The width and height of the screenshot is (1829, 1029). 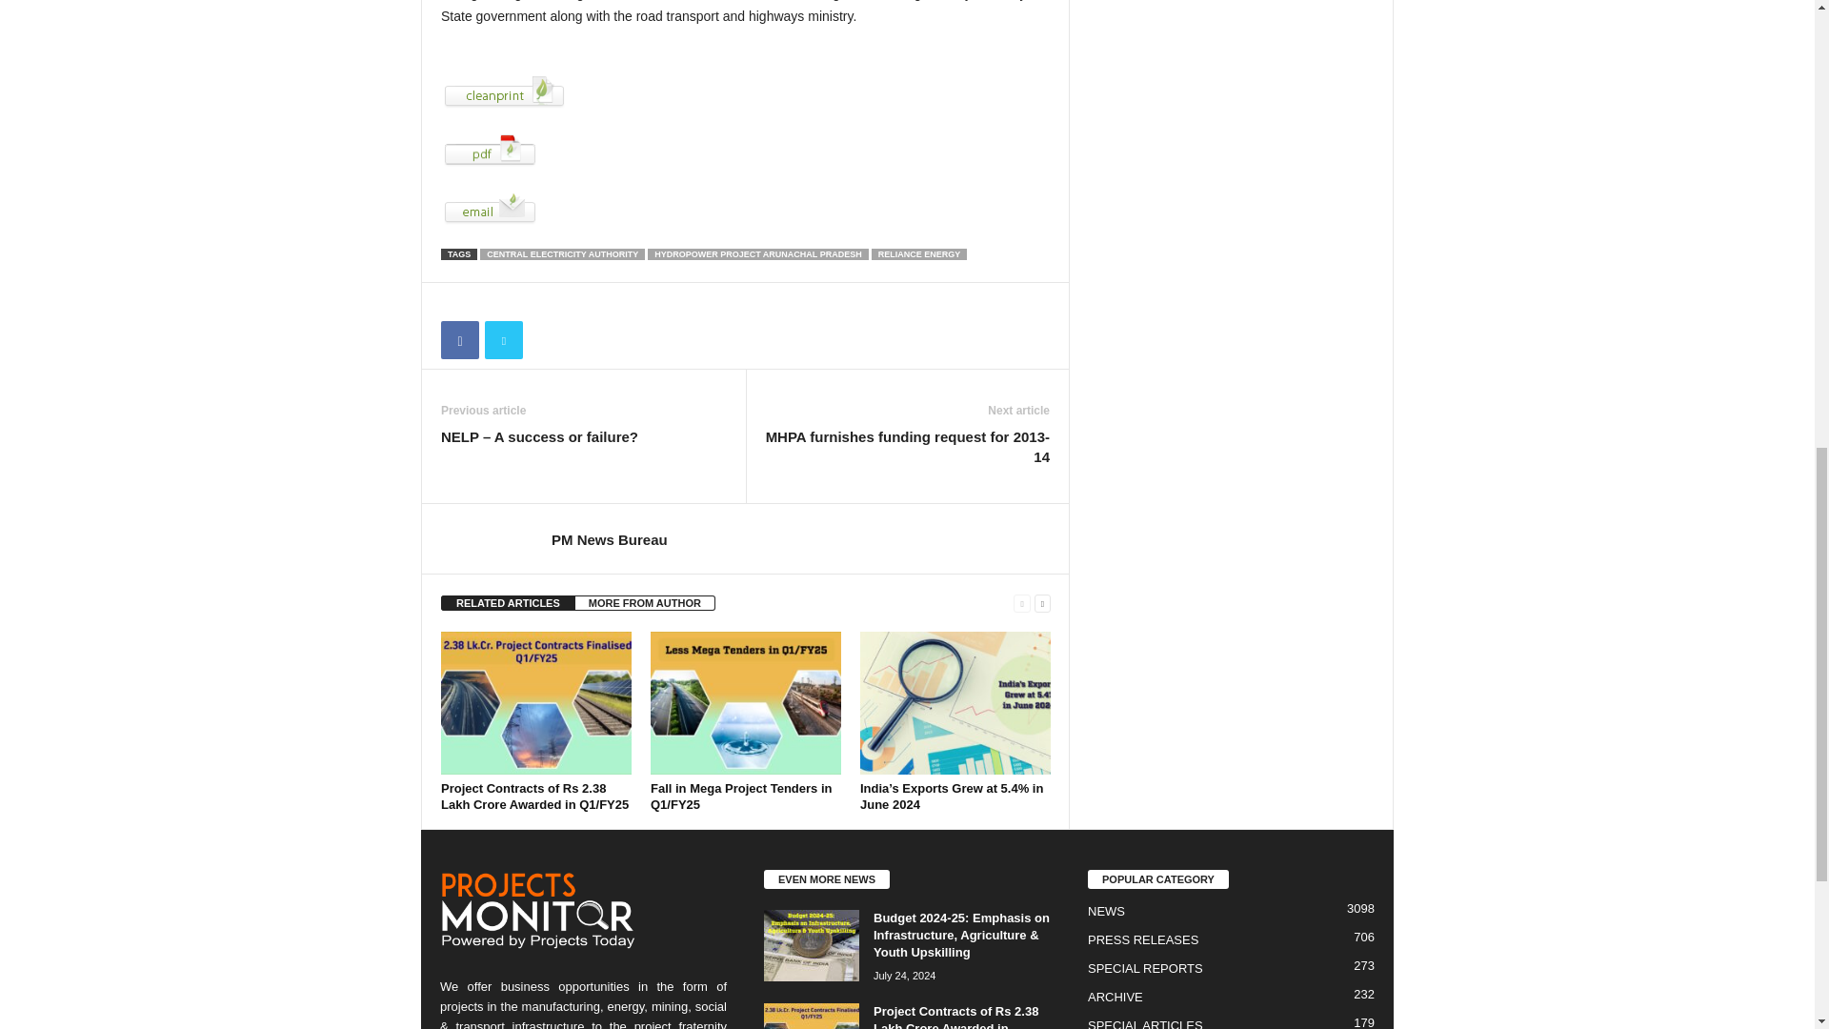 What do you see at coordinates (562, 254) in the screenshot?
I see `CENTRAL ELECTRICITY AUTHORITY` at bounding box center [562, 254].